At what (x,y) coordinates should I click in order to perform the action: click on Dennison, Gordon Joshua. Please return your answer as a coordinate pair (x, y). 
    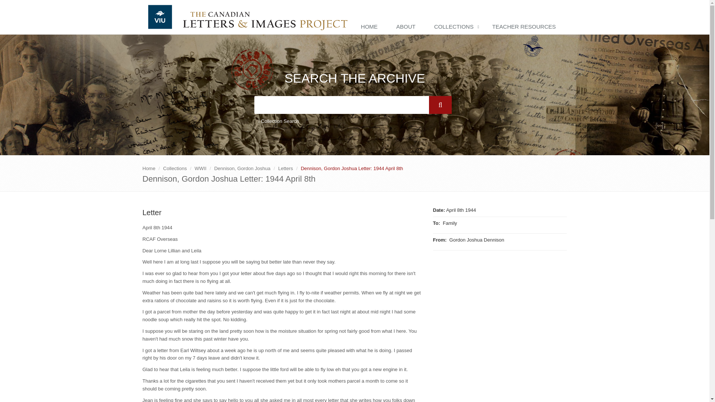
    Looking at the image, I should click on (242, 168).